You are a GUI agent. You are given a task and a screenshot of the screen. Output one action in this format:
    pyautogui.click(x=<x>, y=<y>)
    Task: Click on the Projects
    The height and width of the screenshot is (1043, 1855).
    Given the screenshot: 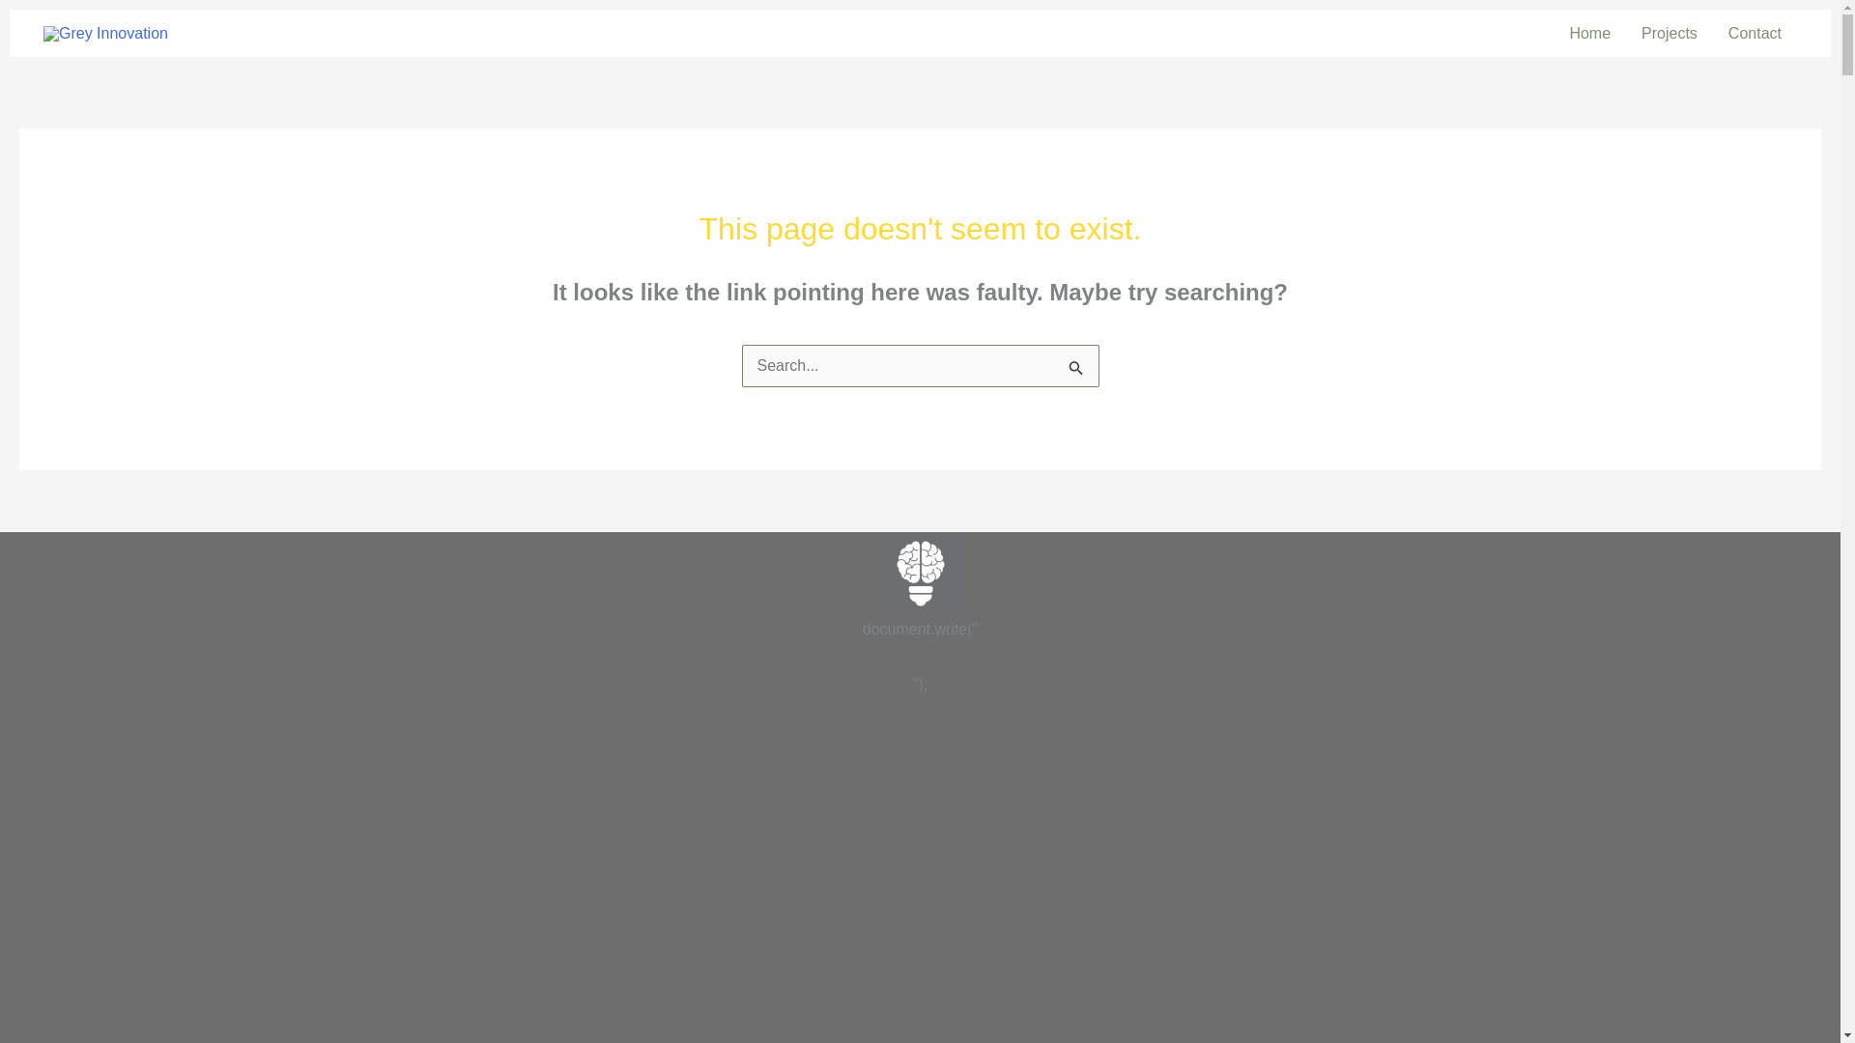 What is the action you would take?
    pyautogui.click(x=1669, y=33)
    